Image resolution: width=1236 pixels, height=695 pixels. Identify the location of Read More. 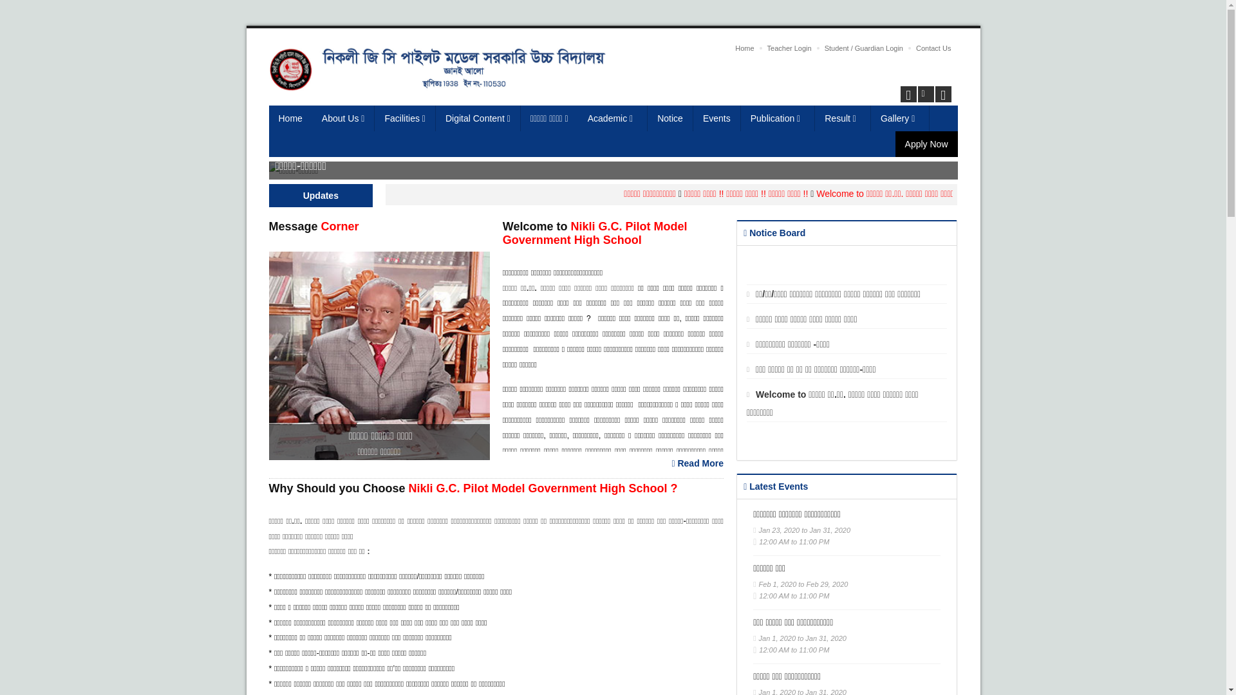
(698, 463).